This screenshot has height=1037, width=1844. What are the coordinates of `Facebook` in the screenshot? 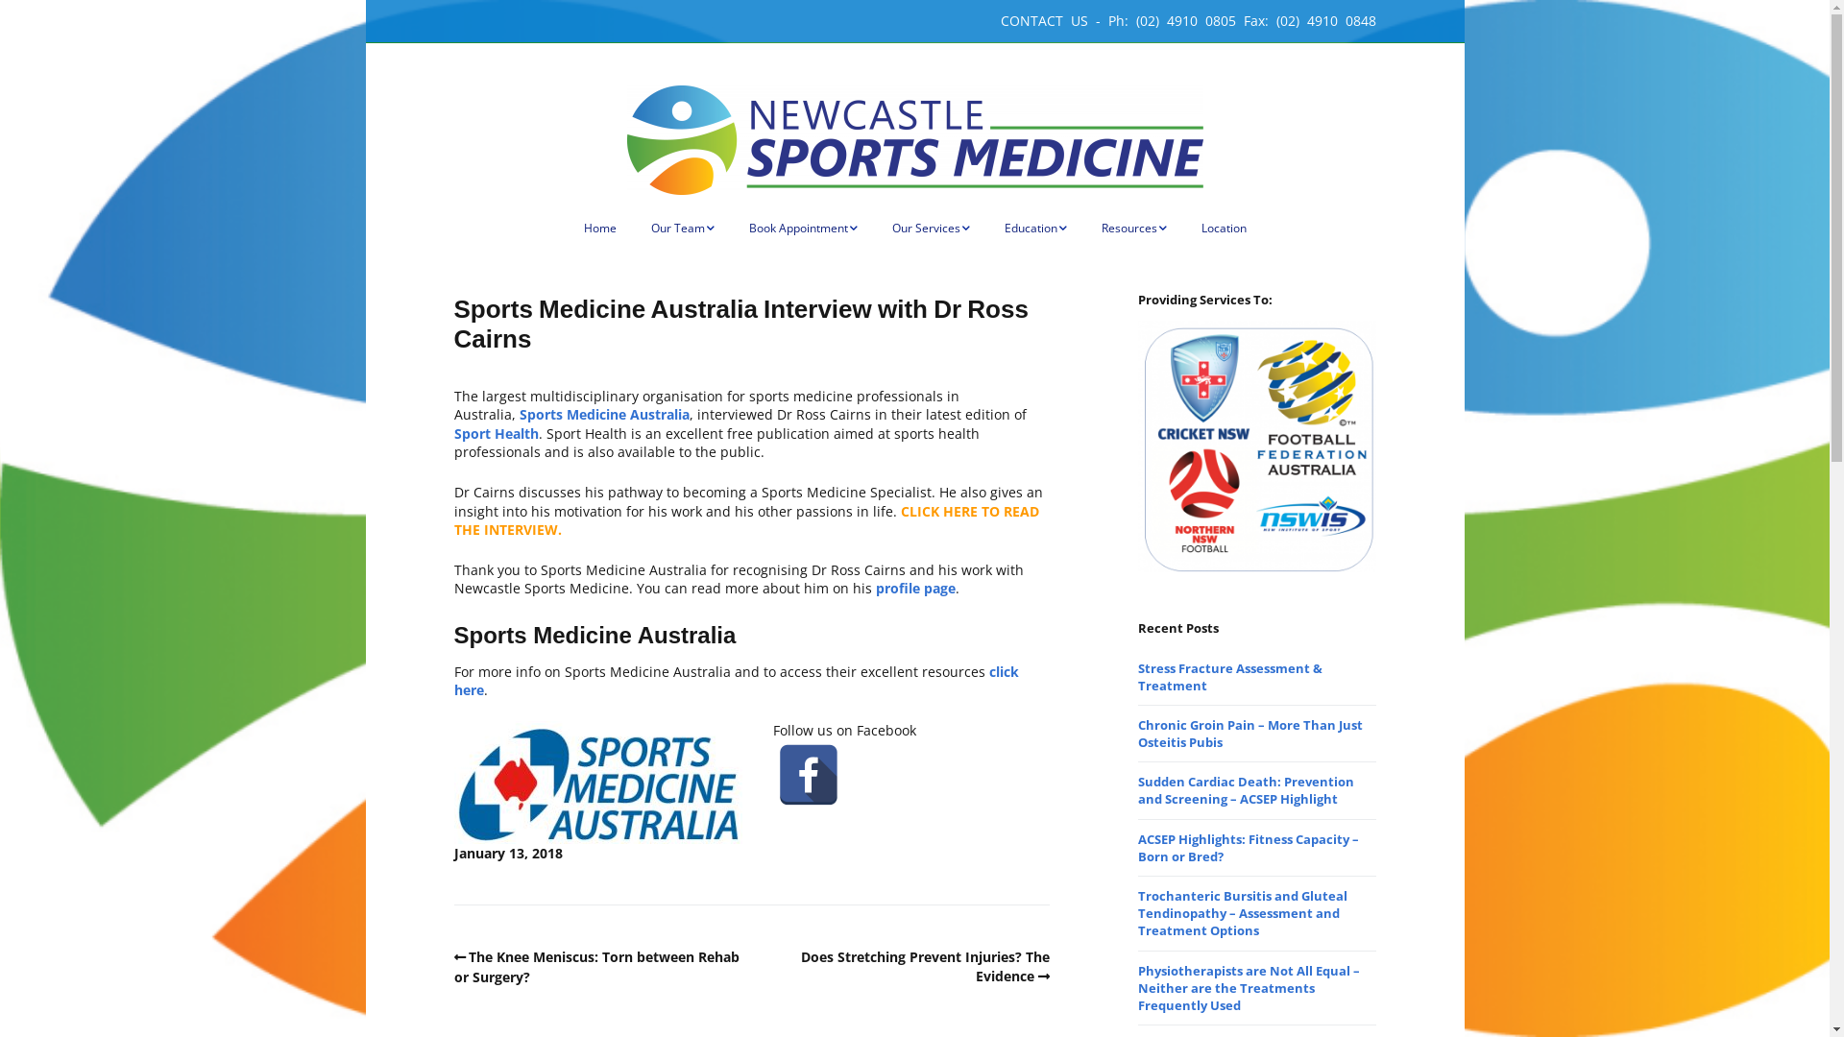 It's located at (809, 775).